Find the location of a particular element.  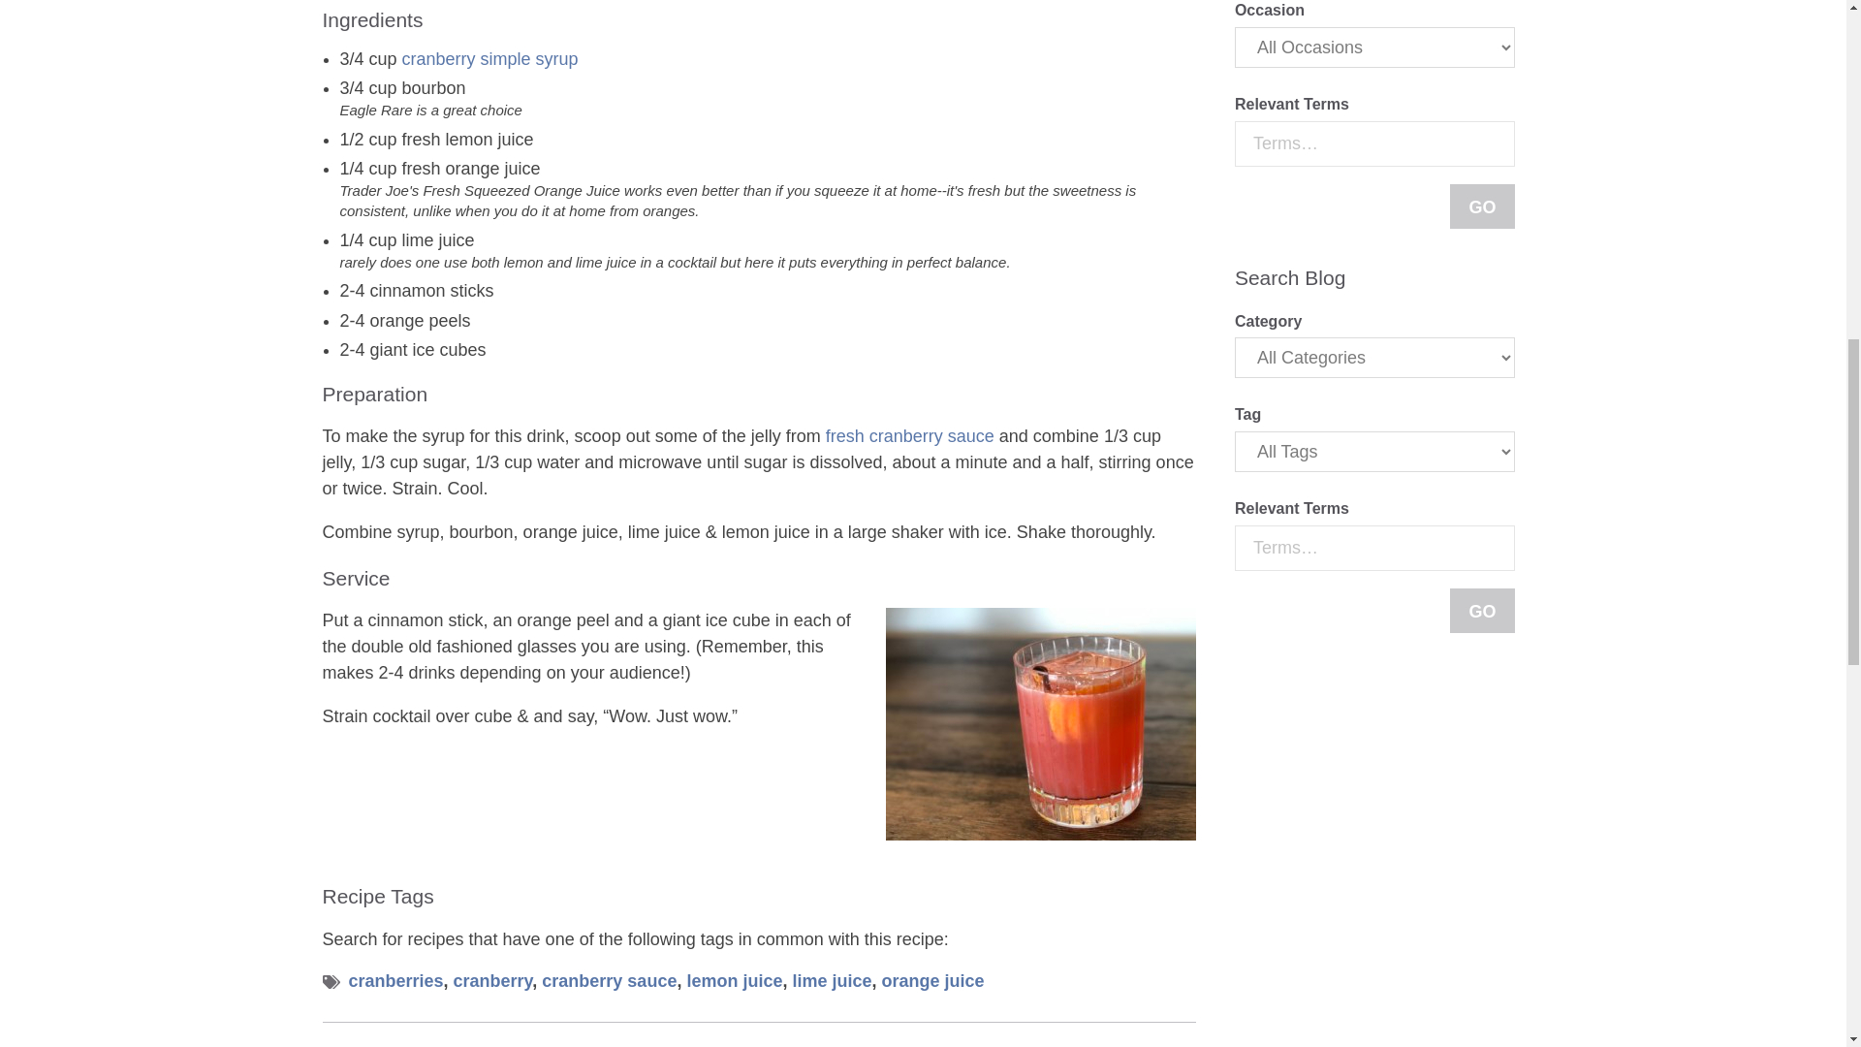

fresh cranberry sauce is located at coordinates (909, 436).